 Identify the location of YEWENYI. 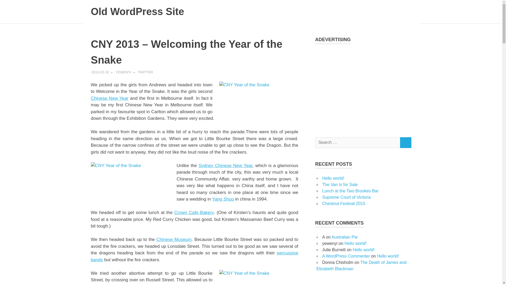
(123, 72).